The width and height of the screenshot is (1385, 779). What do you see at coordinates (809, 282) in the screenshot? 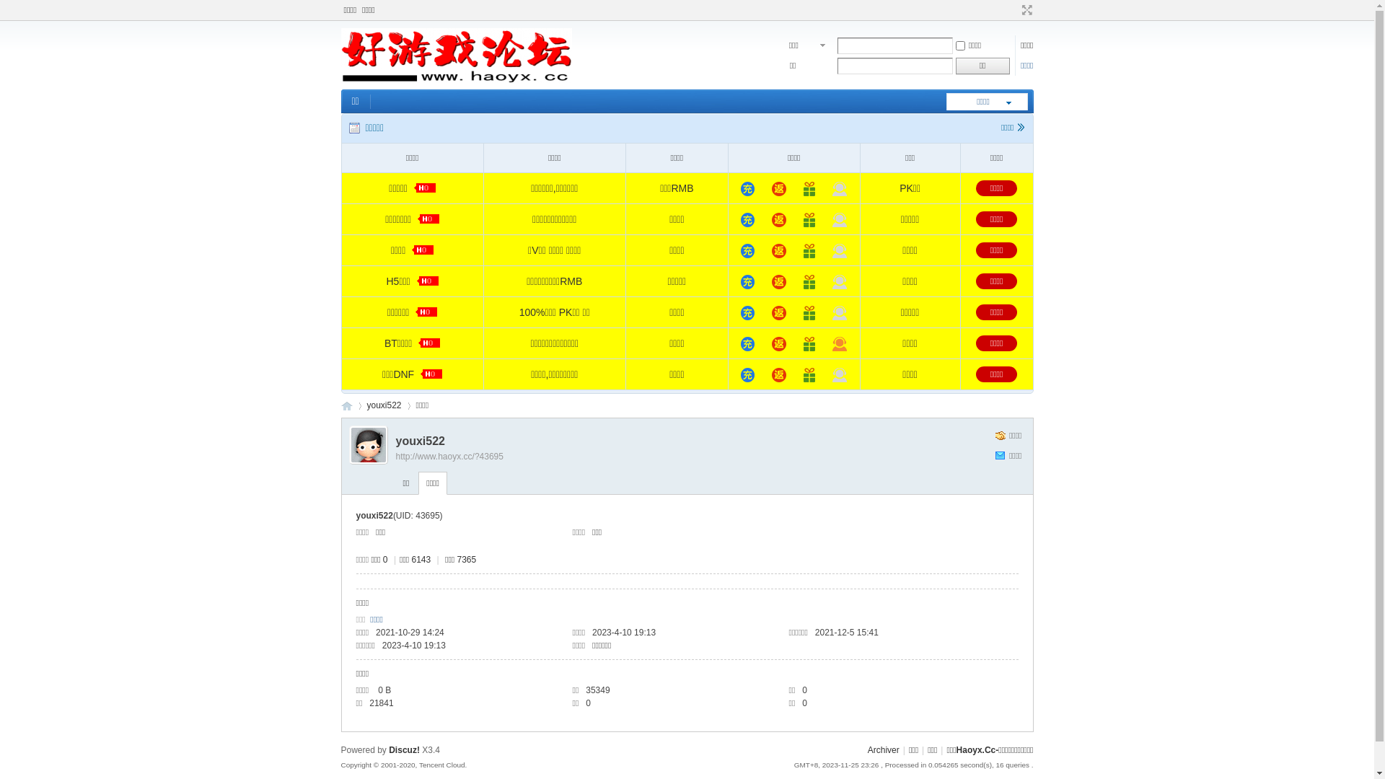
I see `@ ` at bounding box center [809, 282].